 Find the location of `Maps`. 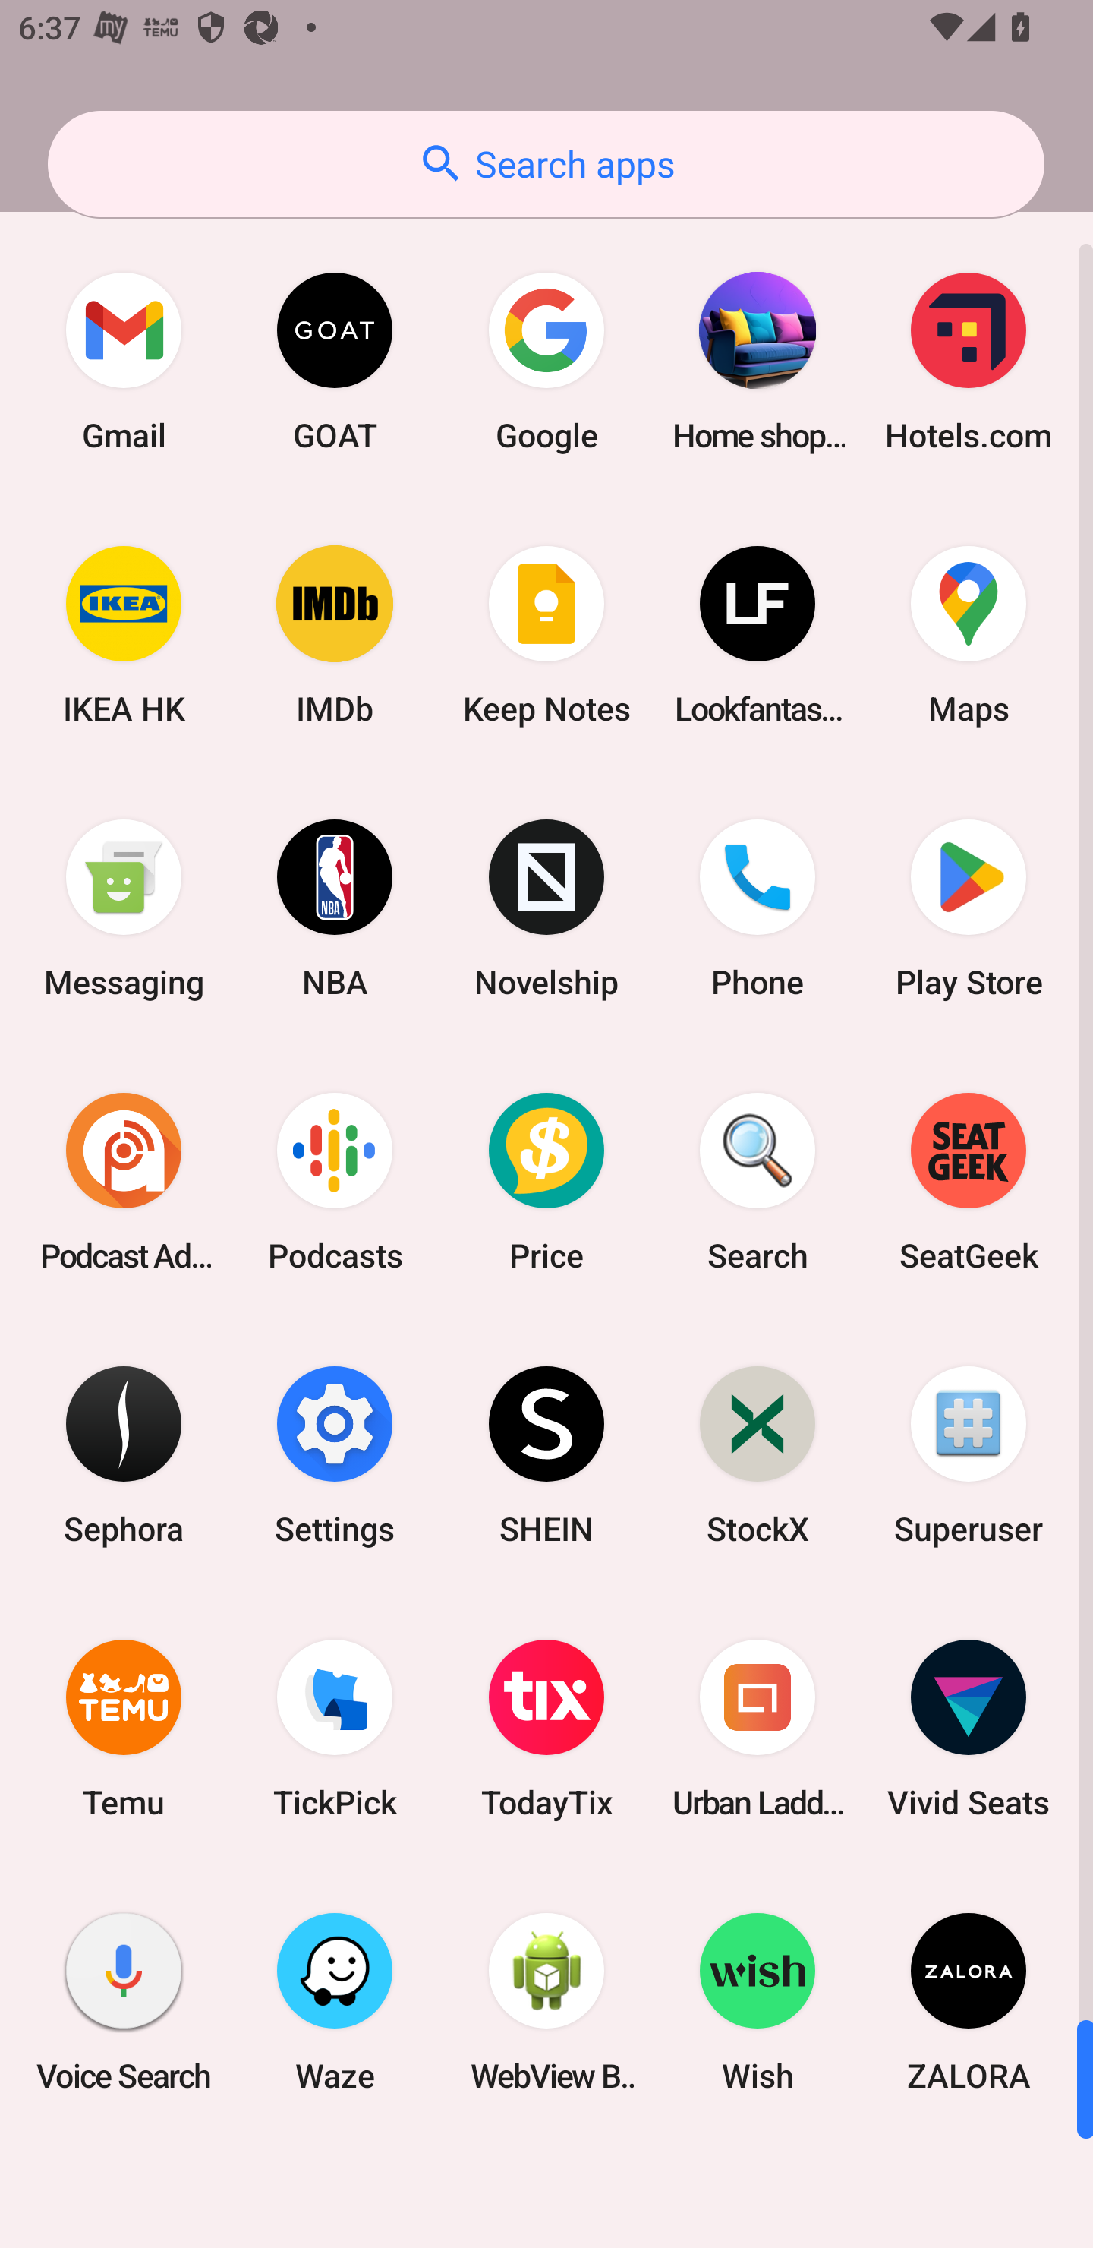

Maps is located at coordinates (969, 635).